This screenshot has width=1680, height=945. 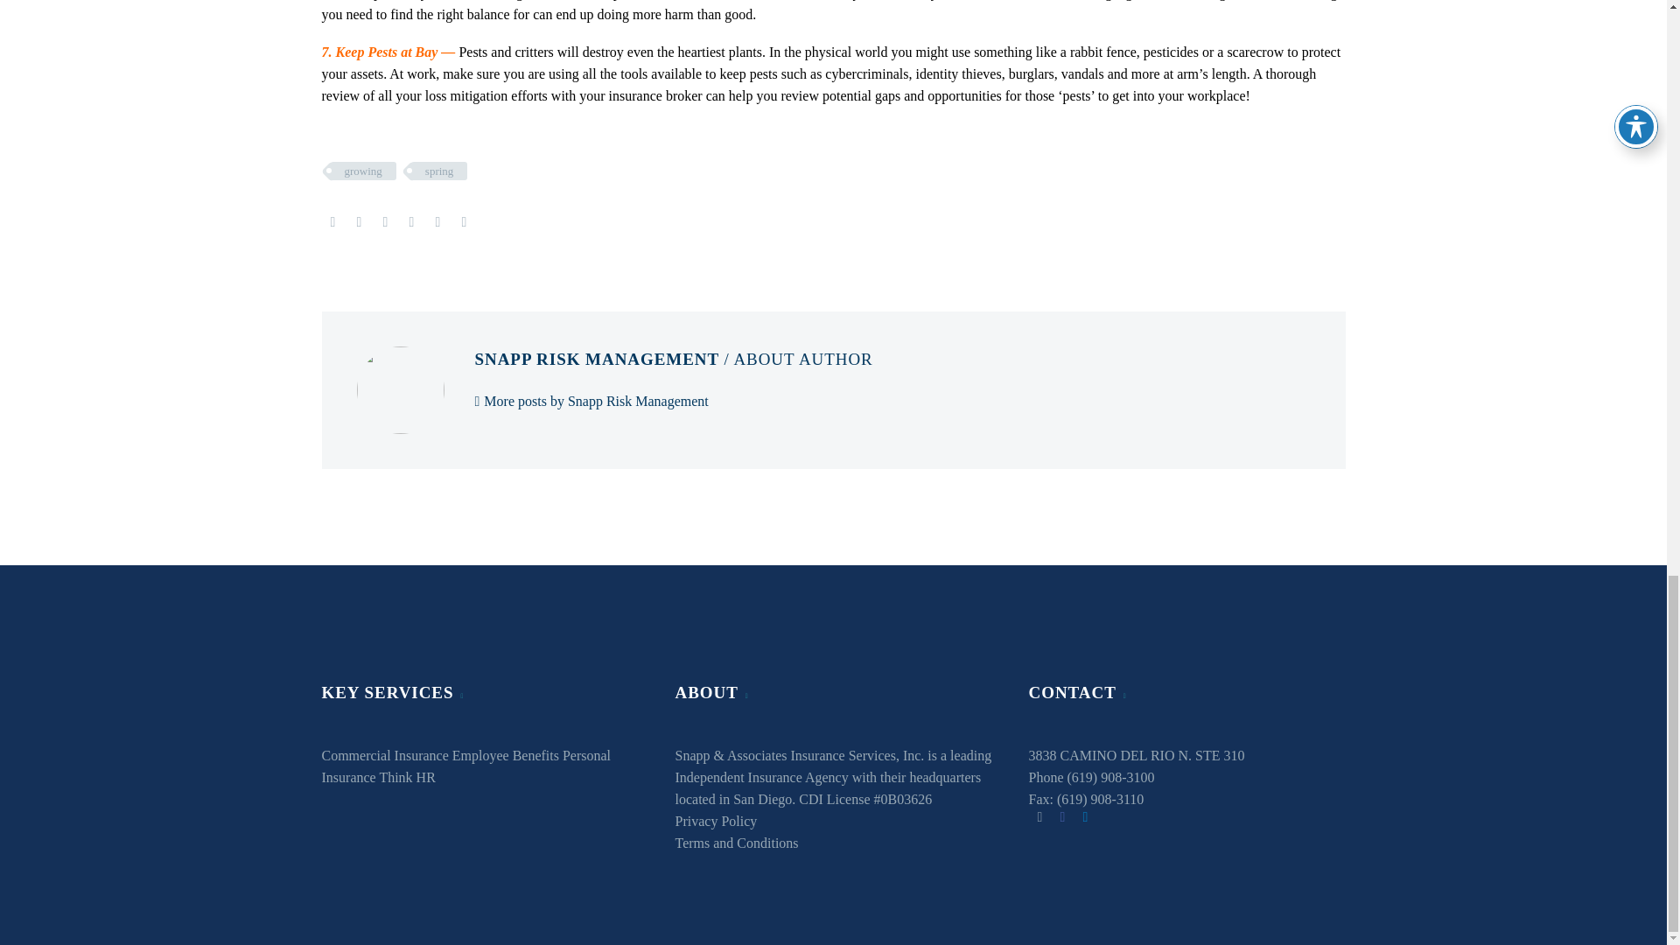 What do you see at coordinates (332, 222) in the screenshot?
I see `Facebook` at bounding box center [332, 222].